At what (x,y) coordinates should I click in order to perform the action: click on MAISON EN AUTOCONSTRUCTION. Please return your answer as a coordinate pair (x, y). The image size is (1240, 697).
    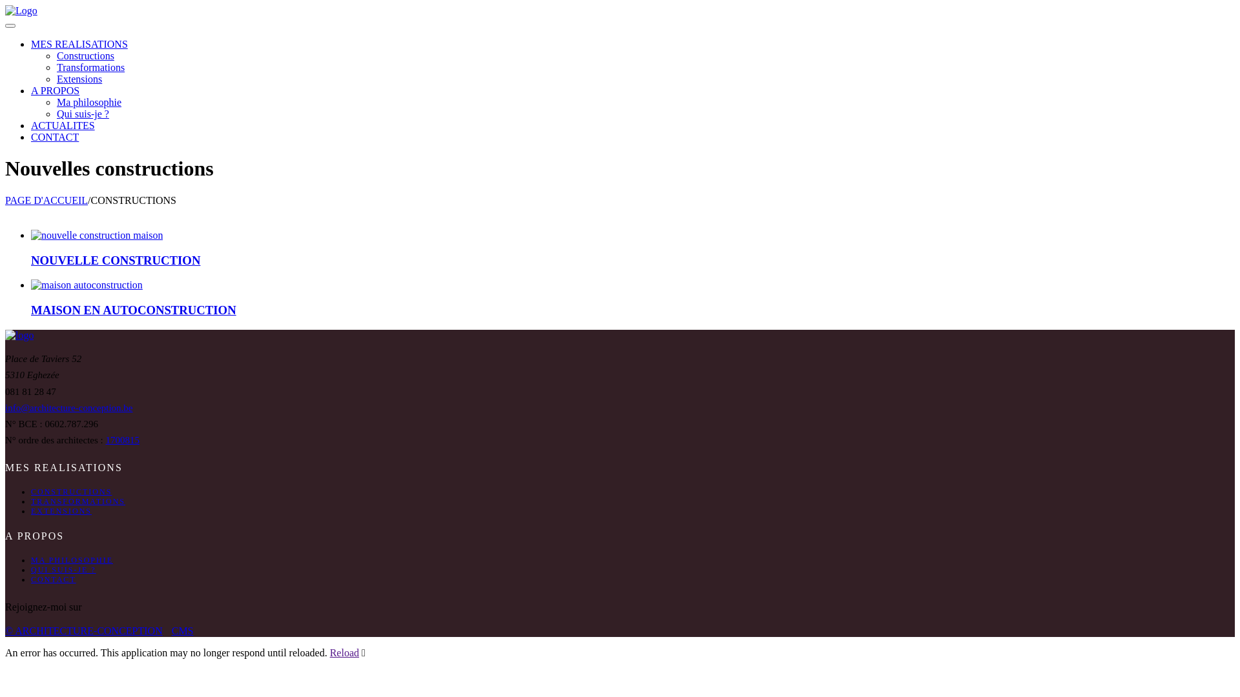
    Looking at the image, I should click on (134, 310).